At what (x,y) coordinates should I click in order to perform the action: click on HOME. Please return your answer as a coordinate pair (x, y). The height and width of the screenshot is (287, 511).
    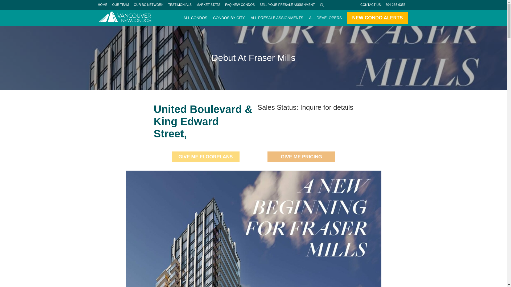
    Looking at the image, I should click on (102, 5).